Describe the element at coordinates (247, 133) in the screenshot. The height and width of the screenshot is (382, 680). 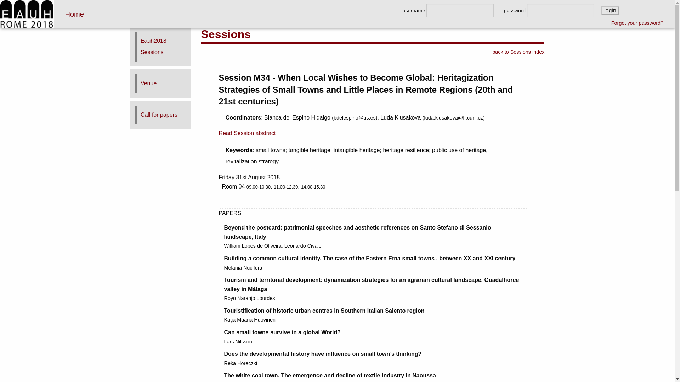
I see `Read Session abstract` at that location.